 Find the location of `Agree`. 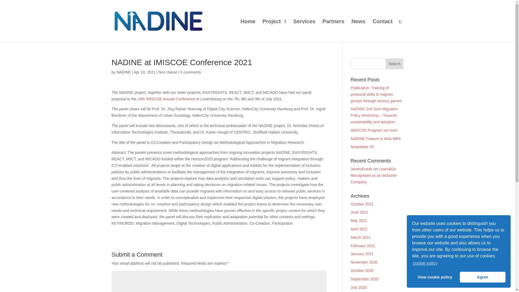

Agree is located at coordinates (483, 277).